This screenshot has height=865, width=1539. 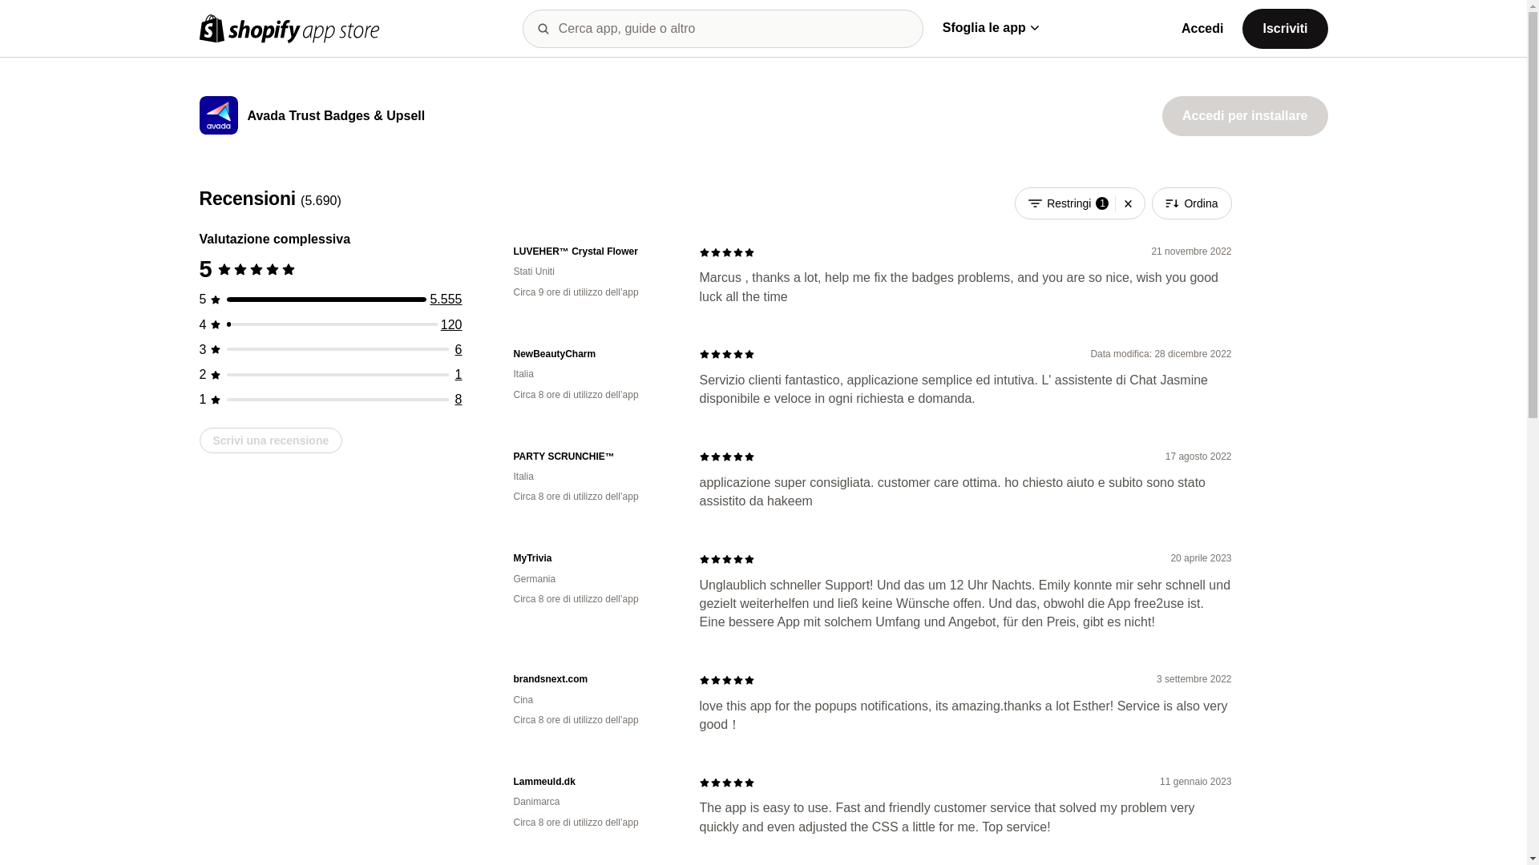 What do you see at coordinates (991, 27) in the screenshot?
I see `Sfoglia le app` at bounding box center [991, 27].